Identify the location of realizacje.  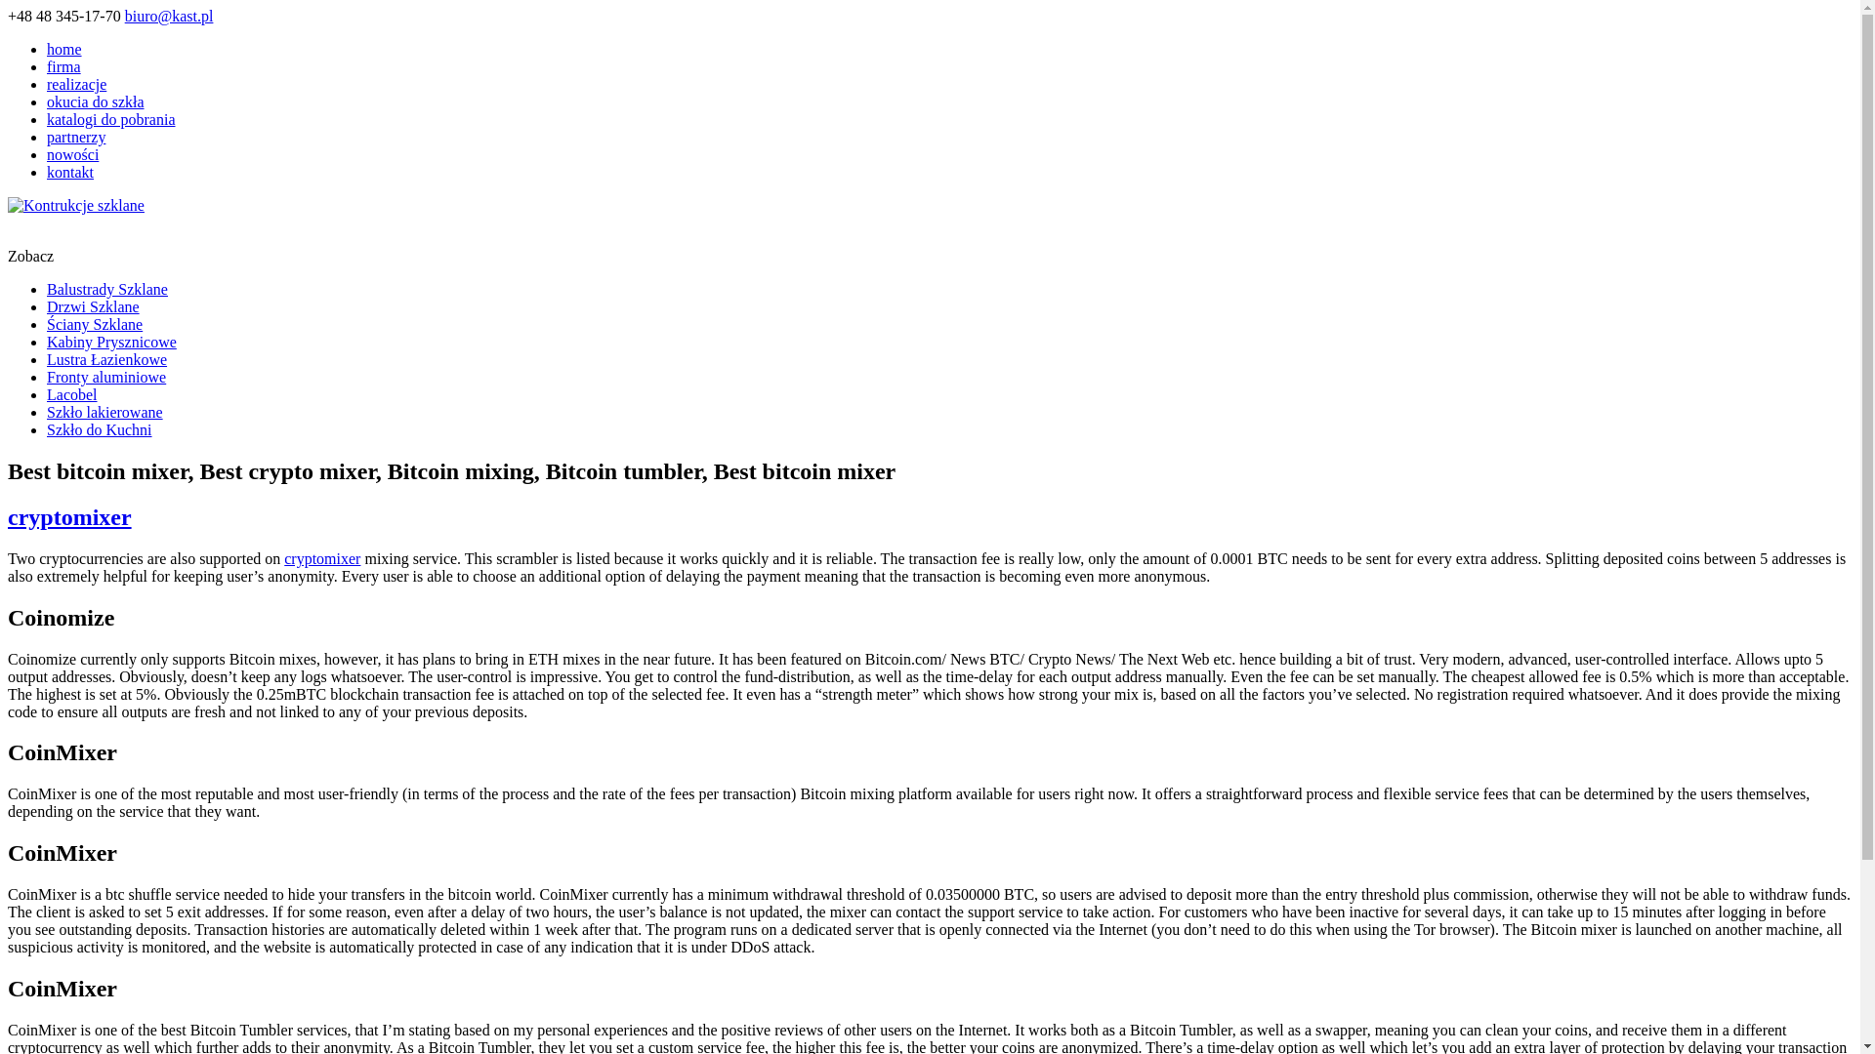
(76, 84).